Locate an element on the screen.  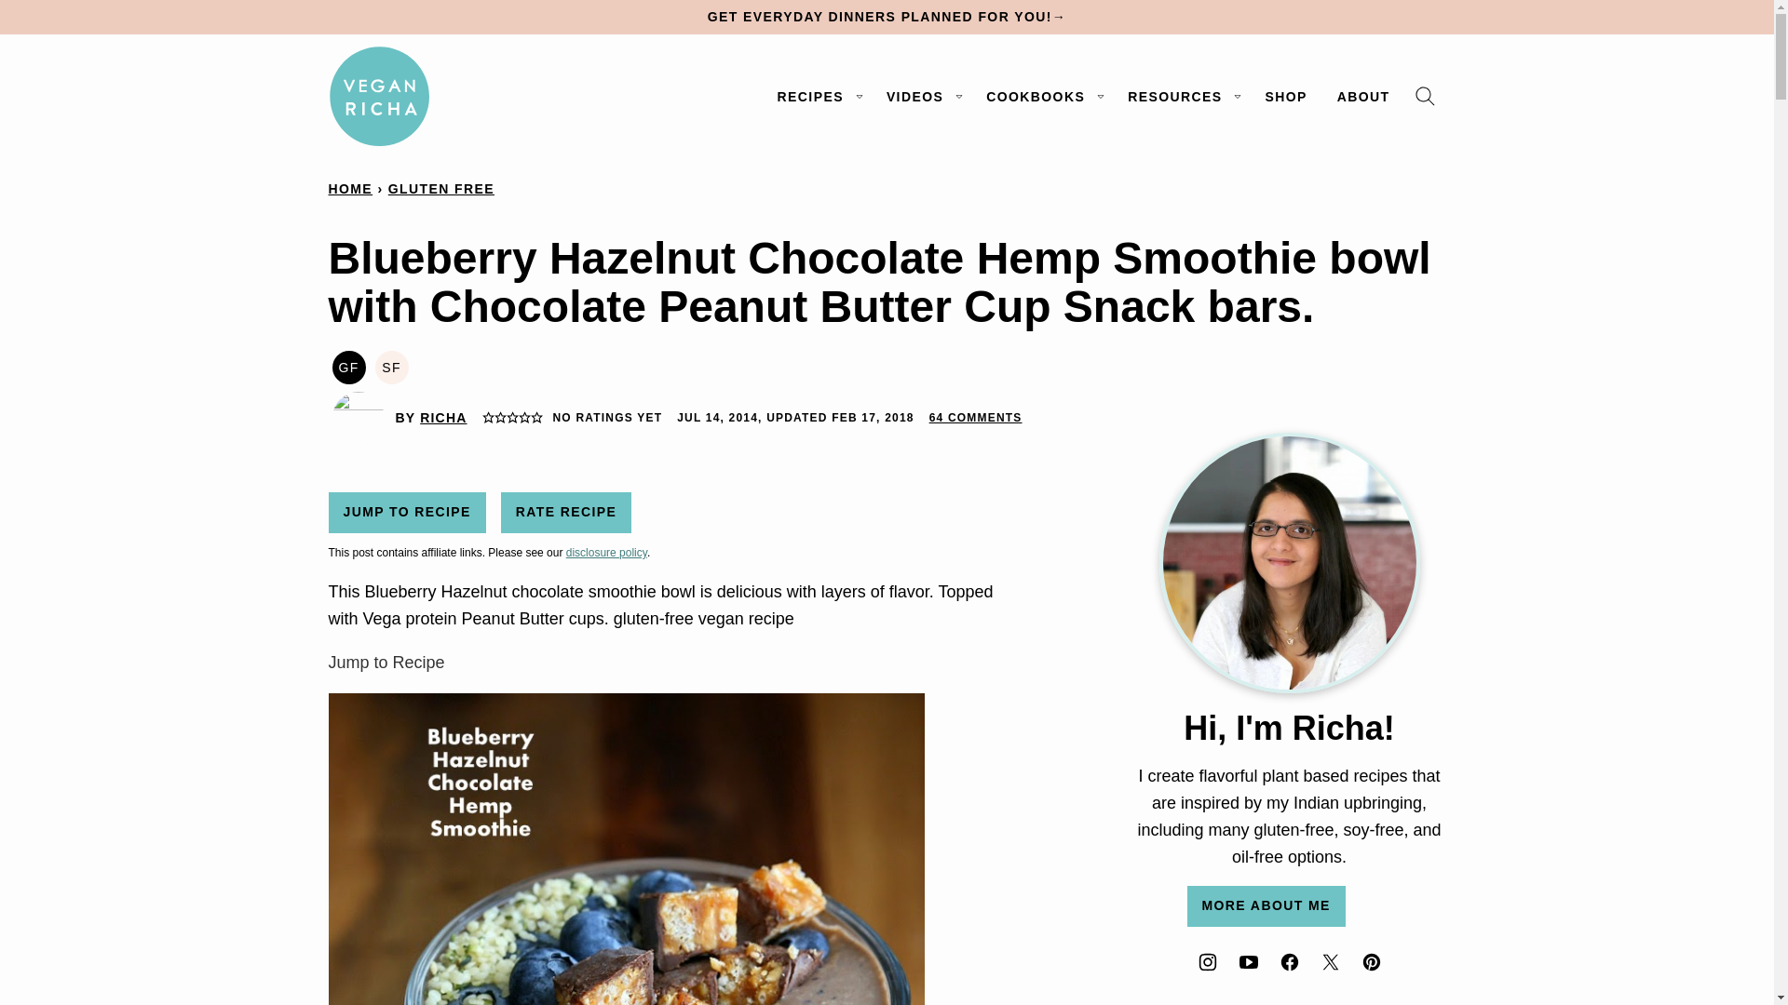
COOKBOOKS is located at coordinates (1041, 97).